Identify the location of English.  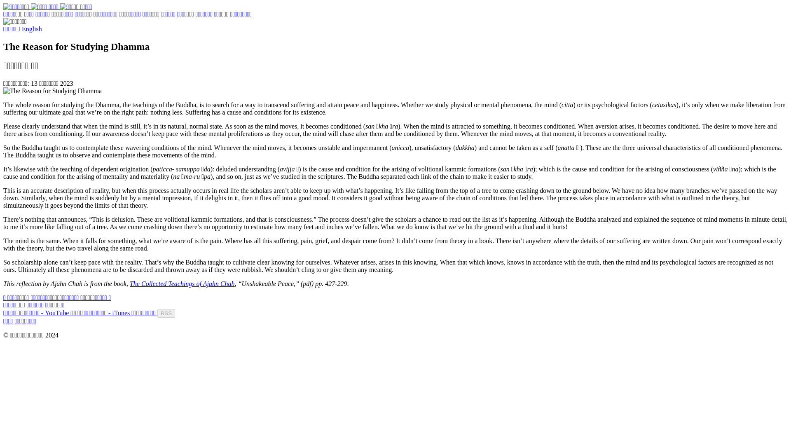
(32, 29).